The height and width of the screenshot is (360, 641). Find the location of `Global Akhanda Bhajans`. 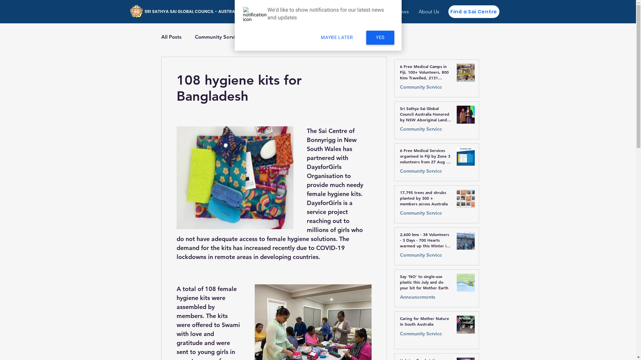

Global Akhanda Bhajans is located at coordinates (317, 11).